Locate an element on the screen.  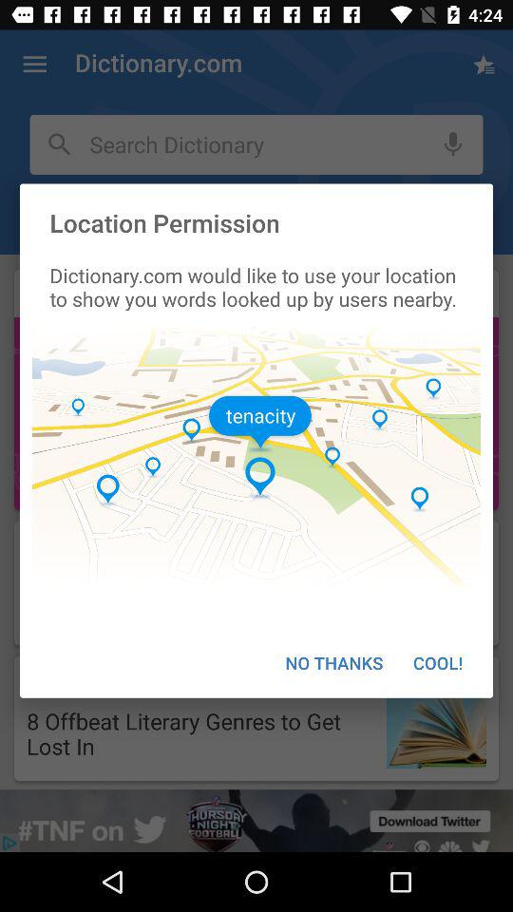
turn off the cool! at the bottom right corner is located at coordinates (438, 663).